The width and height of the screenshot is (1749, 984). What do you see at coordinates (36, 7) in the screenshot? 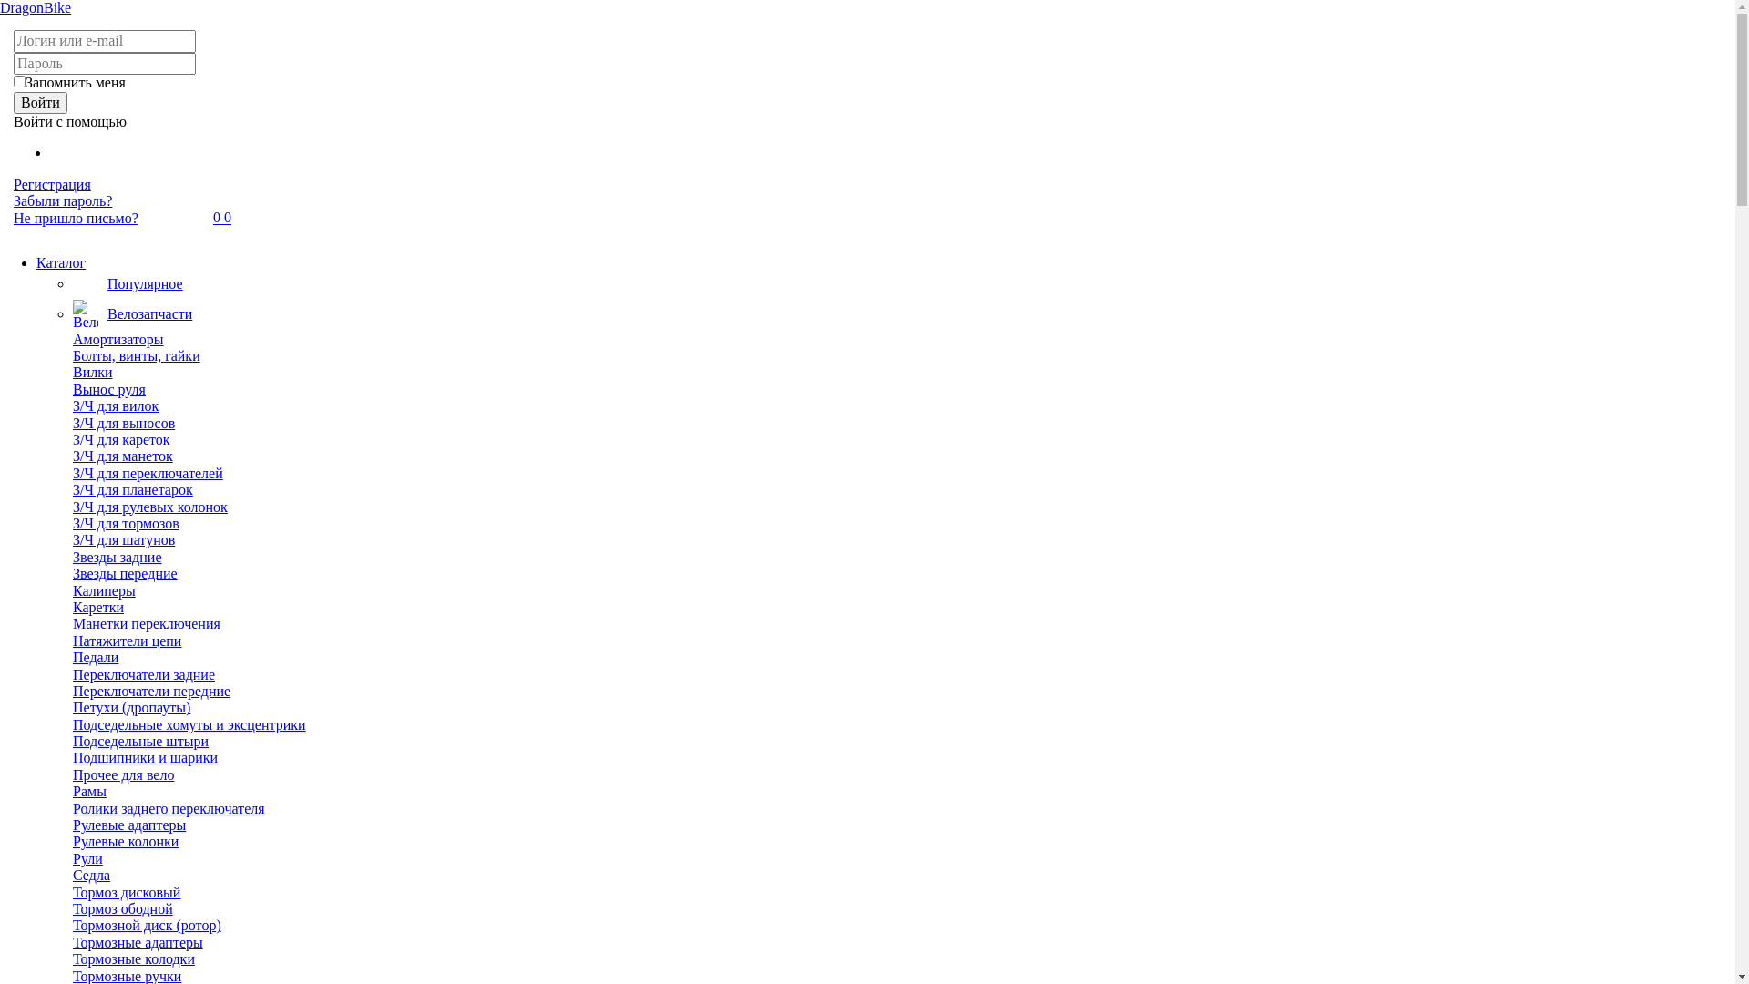
I see `DragonBike` at bounding box center [36, 7].